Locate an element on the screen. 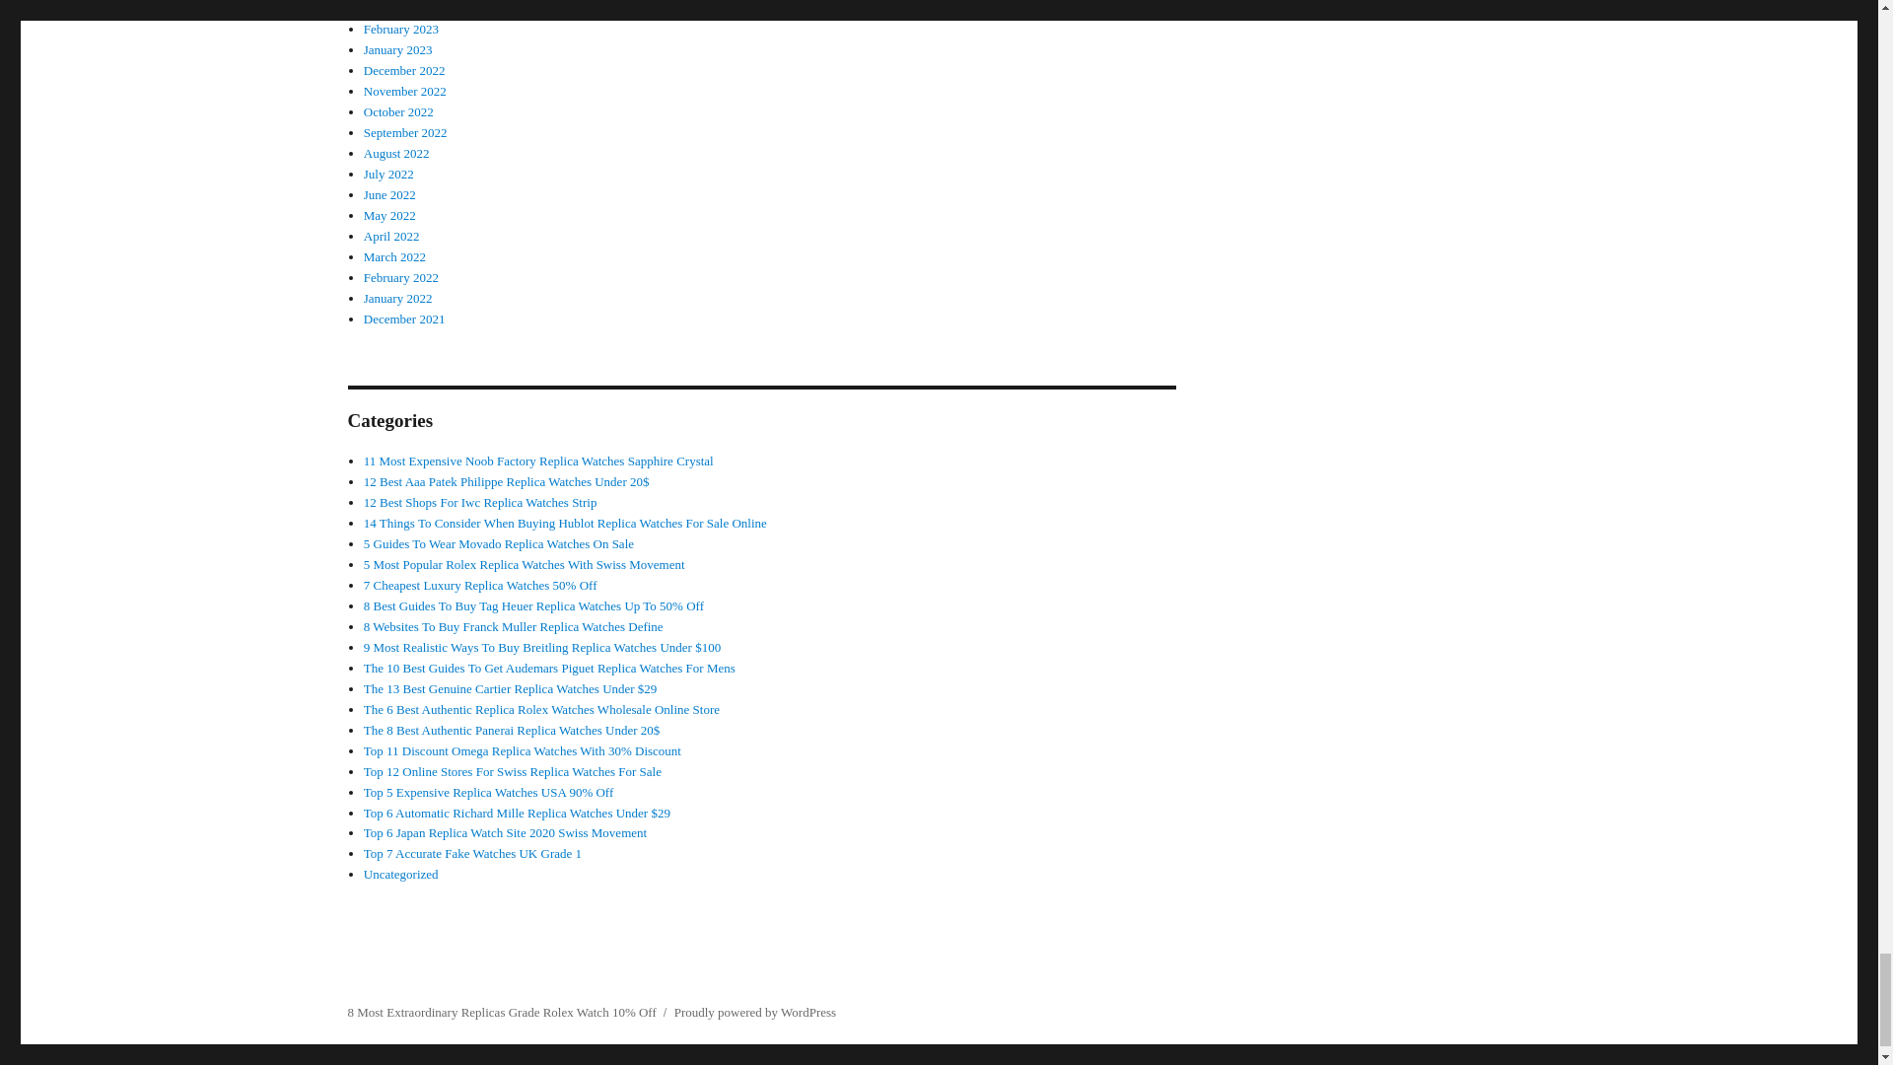 This screenshot has height=1065, width=1893. September 2022 is located at coordinates (404, 132).